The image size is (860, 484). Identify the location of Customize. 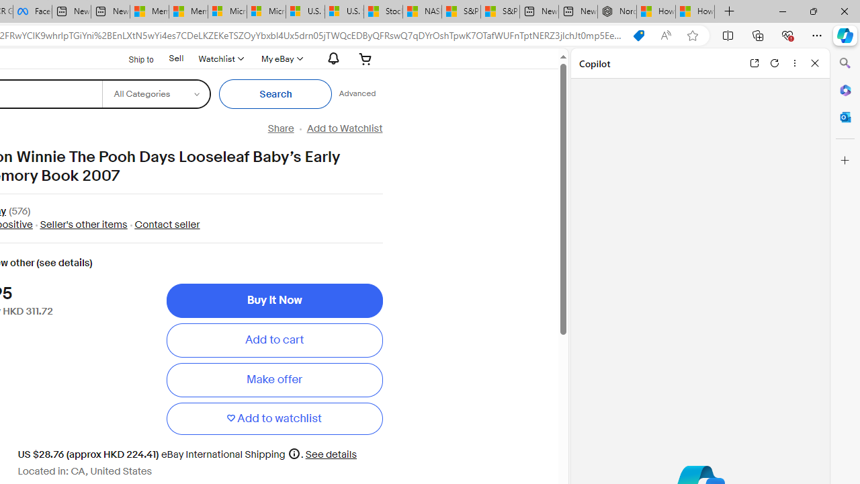
(845, 161).